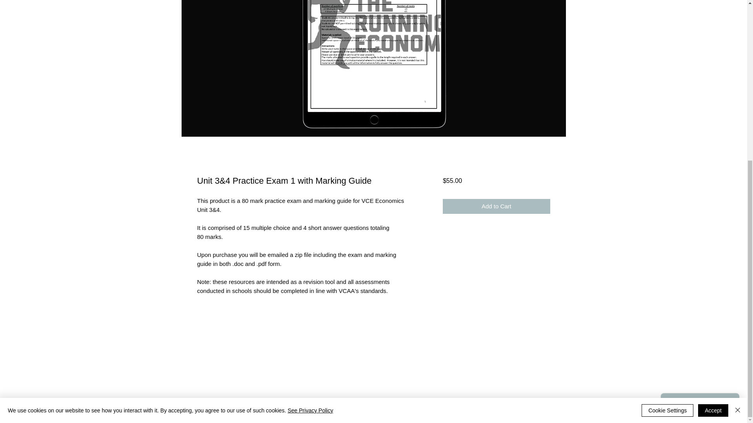 This screenshot has height=423, width=753. I want to click on See Privacy Policy, so click(310, 156).